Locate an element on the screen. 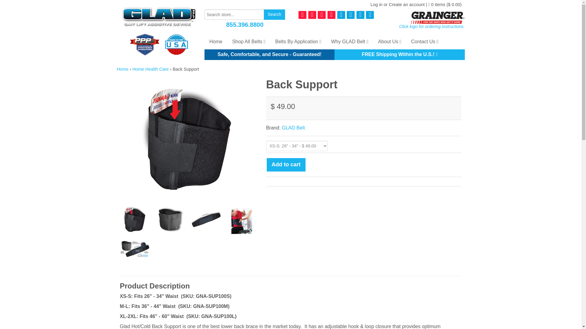  Home is located at coordinates (216, 42).